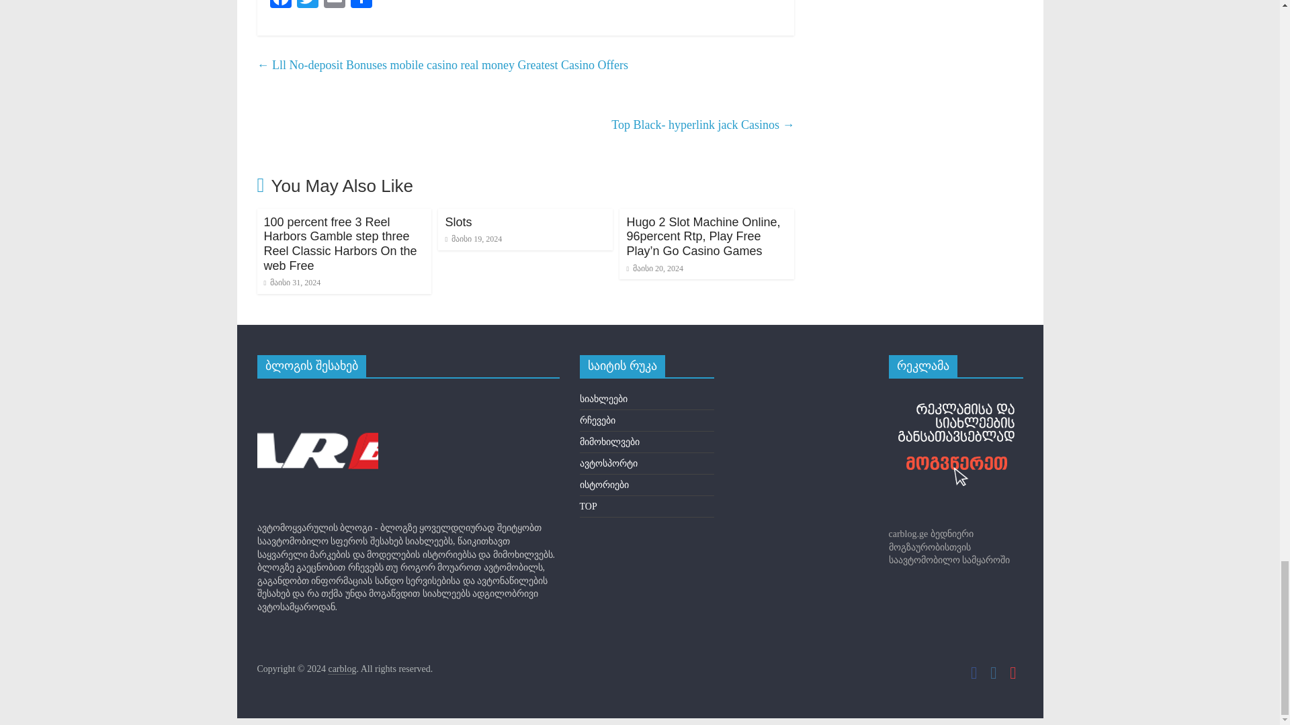  I want to click on Share, so click(361, 4).